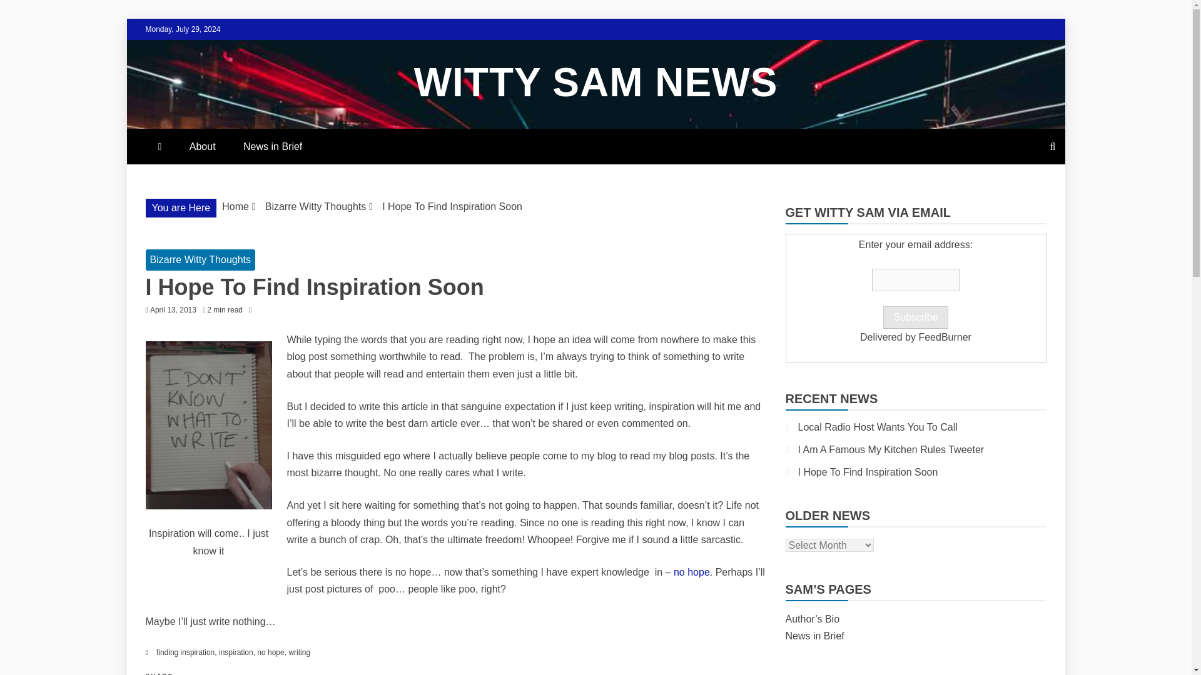 This screenshot has width=1201, height=675. Describe the element at coordinates (235, 206) in the screenshot. I see `Home` at that location.